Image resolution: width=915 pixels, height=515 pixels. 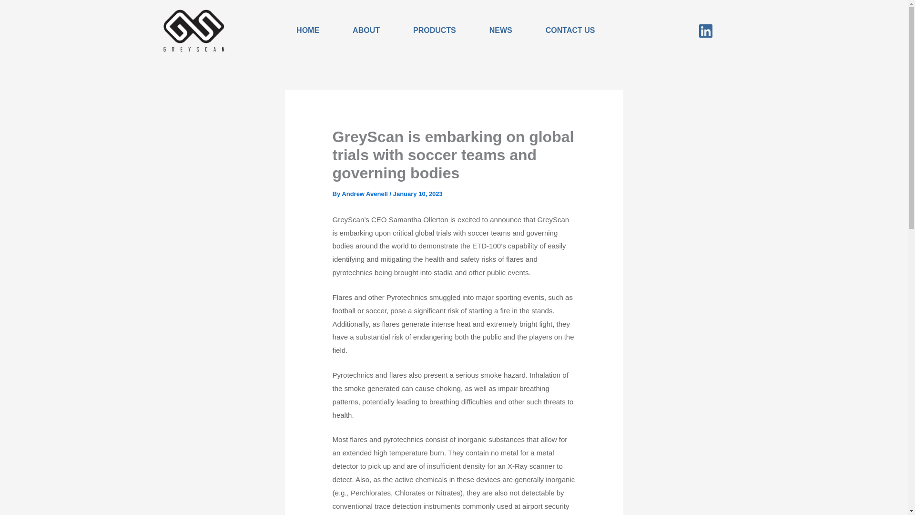 What do you see at coordinates (570, 31) in the screenshot?
I see `CONTACT US` at bounding box center [570, 31].